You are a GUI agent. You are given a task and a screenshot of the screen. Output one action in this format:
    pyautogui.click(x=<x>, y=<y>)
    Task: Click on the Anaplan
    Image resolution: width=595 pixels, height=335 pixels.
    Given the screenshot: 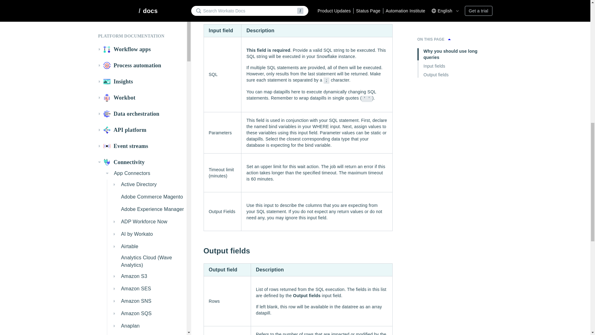 What is the action you would take?
    pyautogui.click(x=148, y=3)
    